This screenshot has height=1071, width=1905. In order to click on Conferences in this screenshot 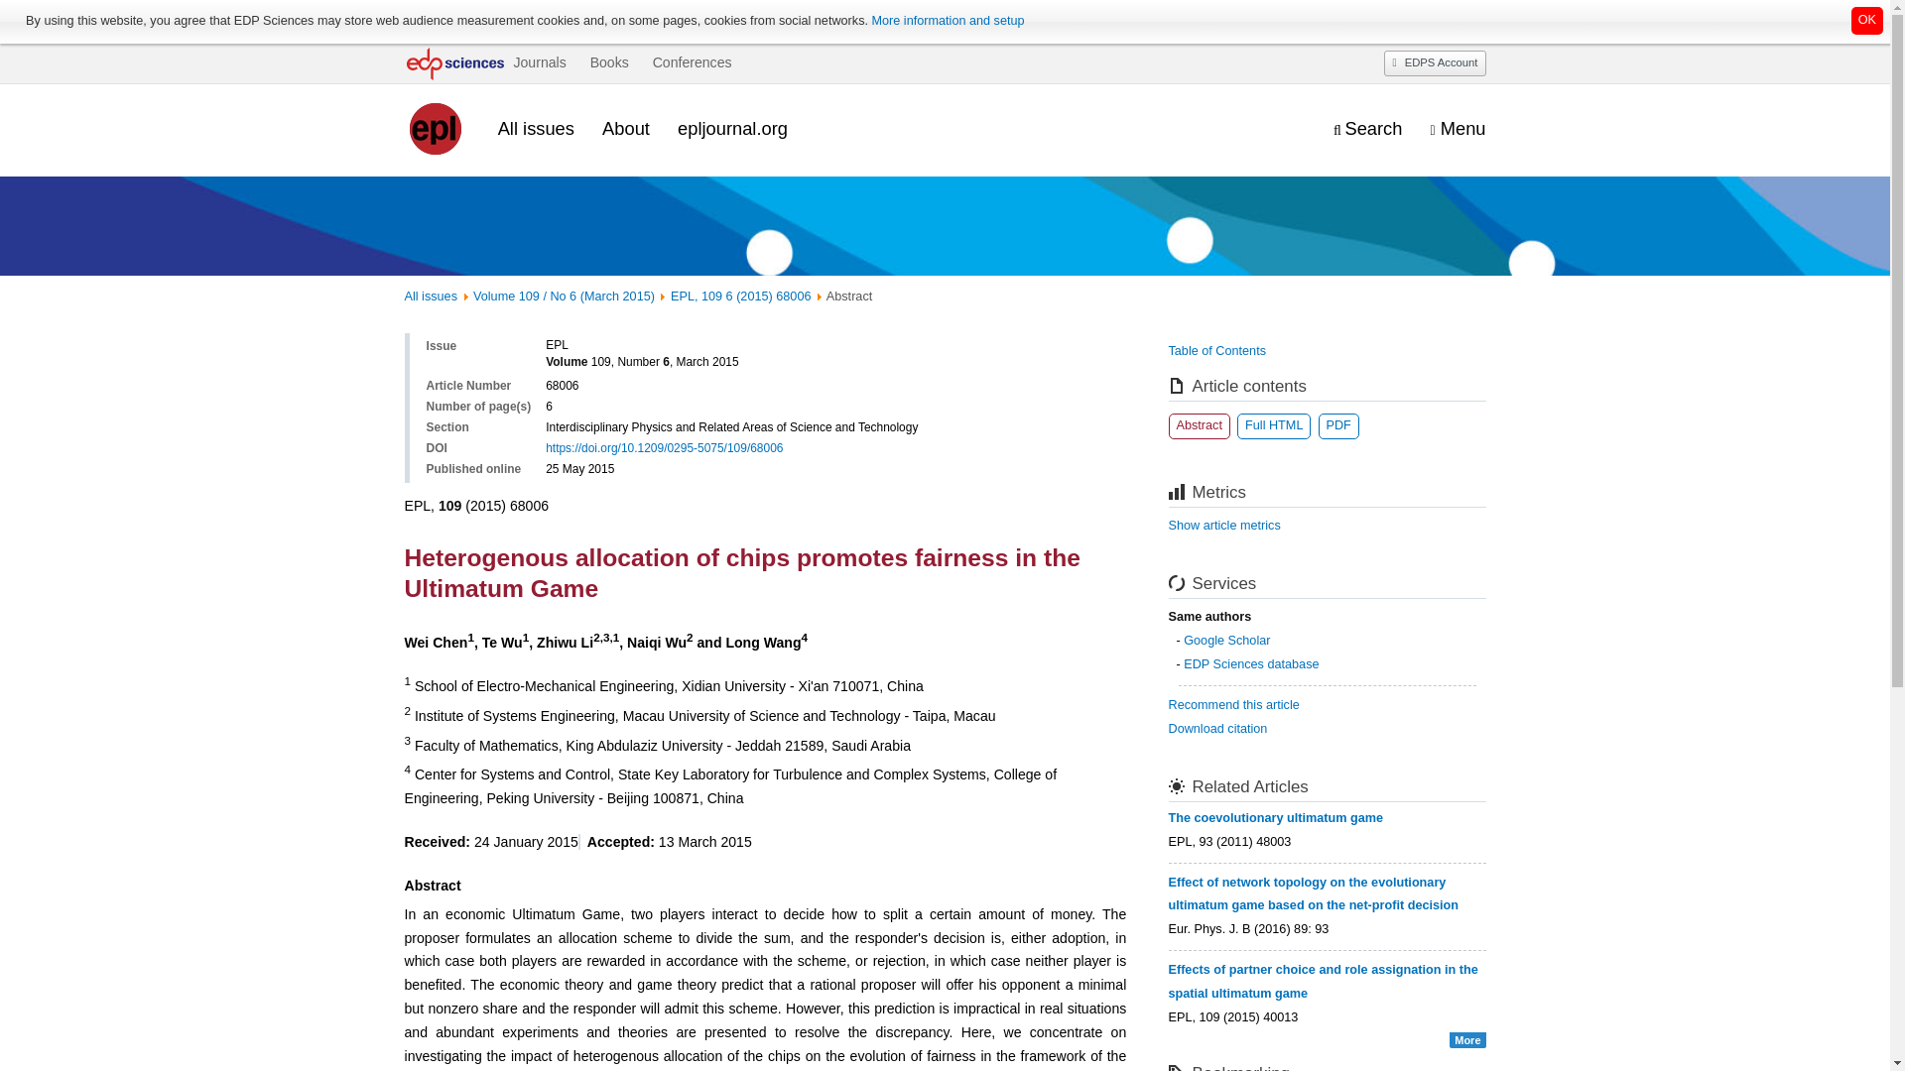, I will do `click(693, 62)`.